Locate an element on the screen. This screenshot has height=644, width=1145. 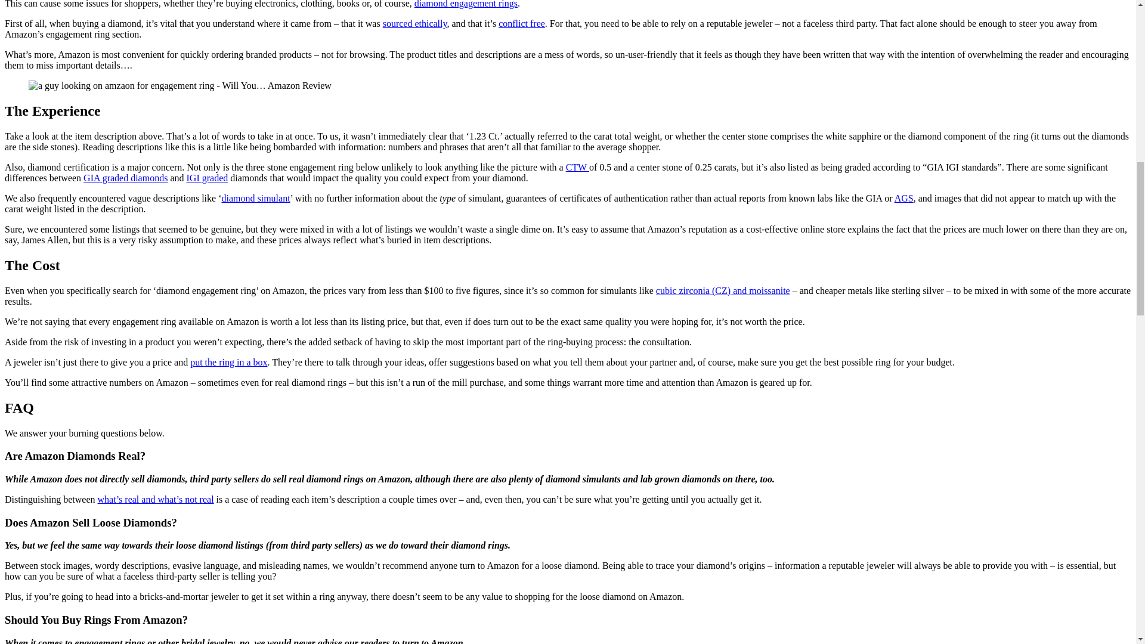
GIA graded diamonds is located at coordinates (125, 178).